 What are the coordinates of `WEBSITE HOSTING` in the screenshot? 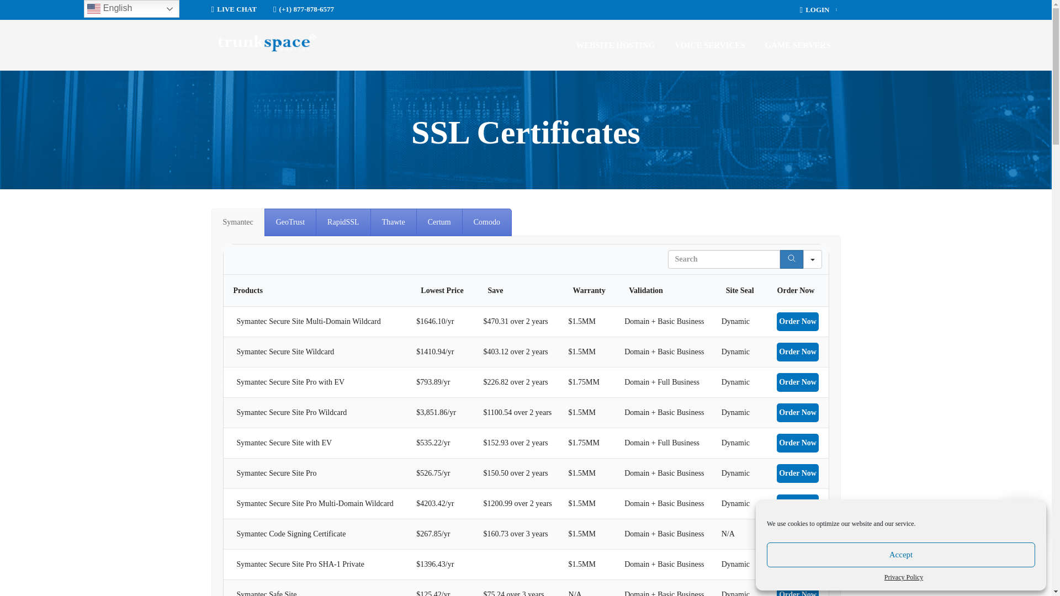 It's located at (619, 45).